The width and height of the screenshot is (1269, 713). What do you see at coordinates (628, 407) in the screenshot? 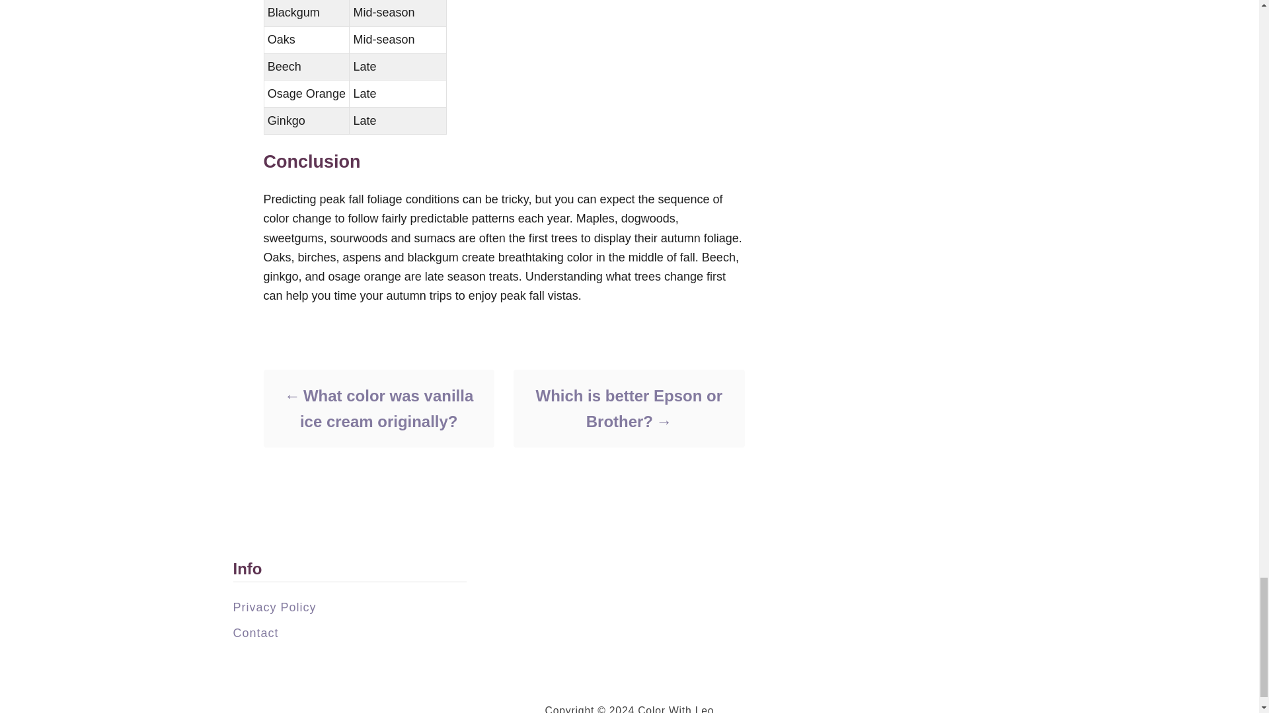
I see `Which is better Epson or Brother?` at bounding box center [628, 407].